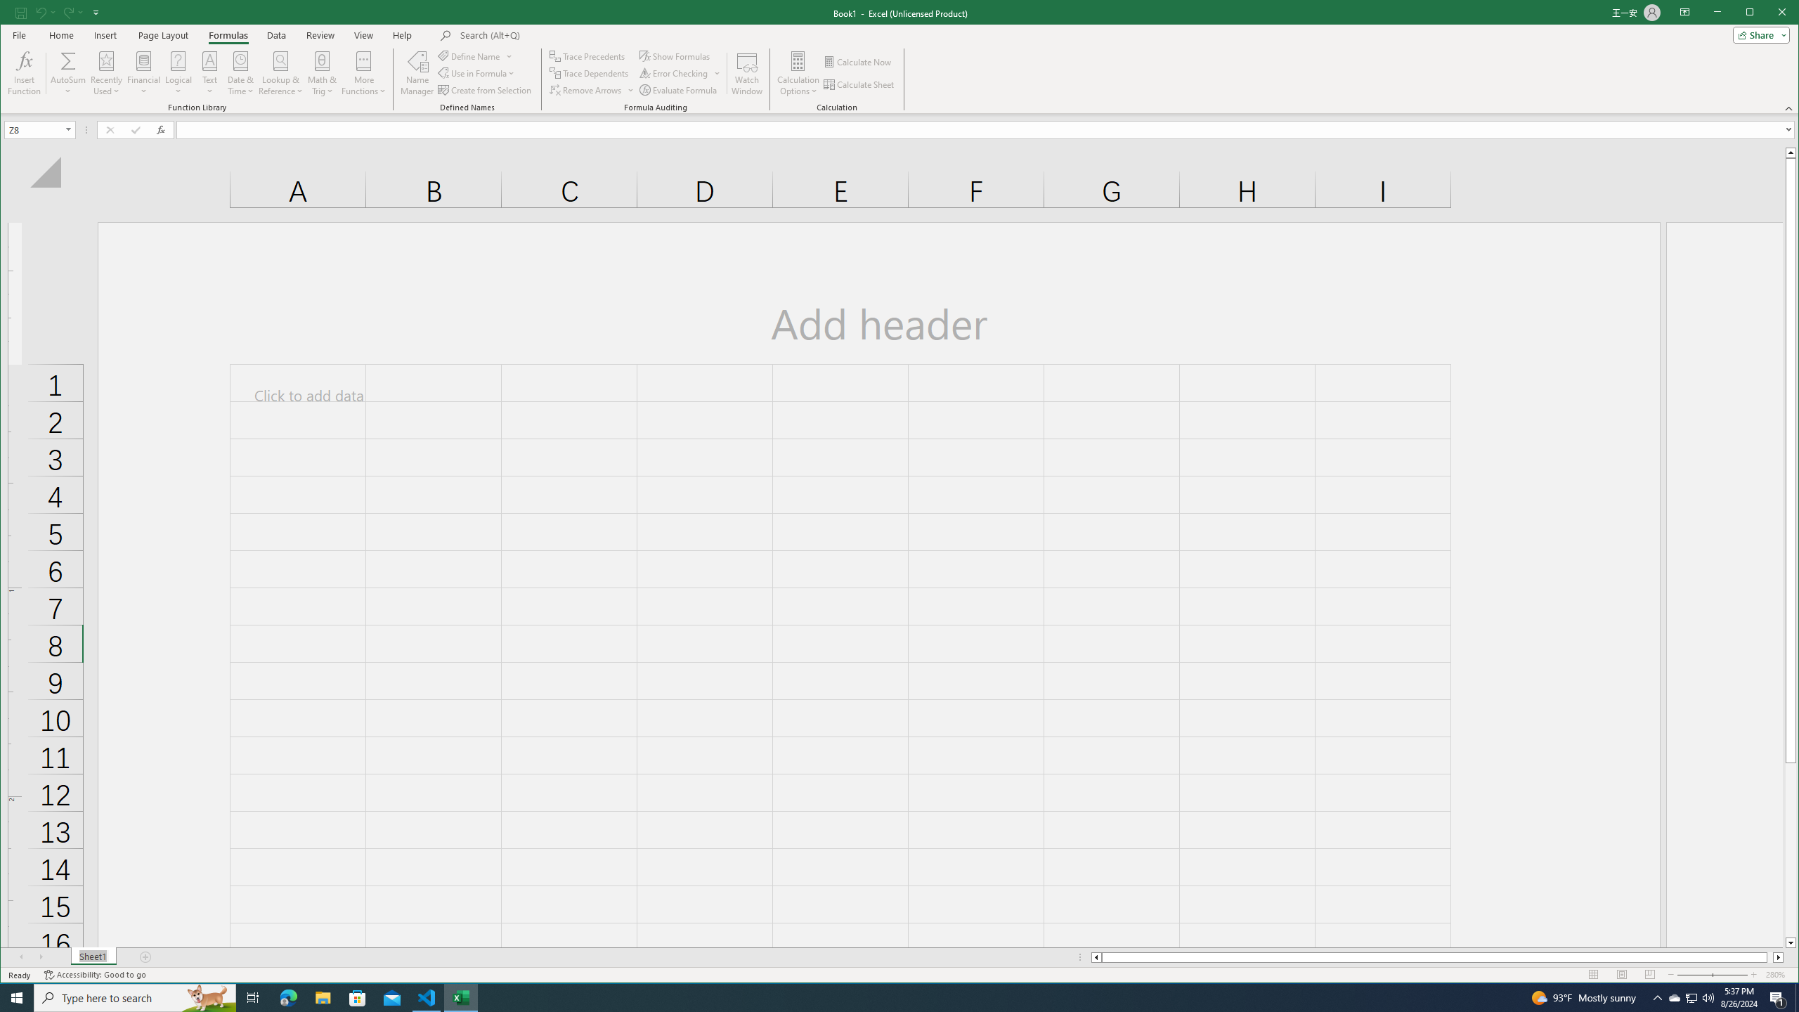 The image size is (1799, 1012). I want to click on Calculation Options, so click(798, 73).